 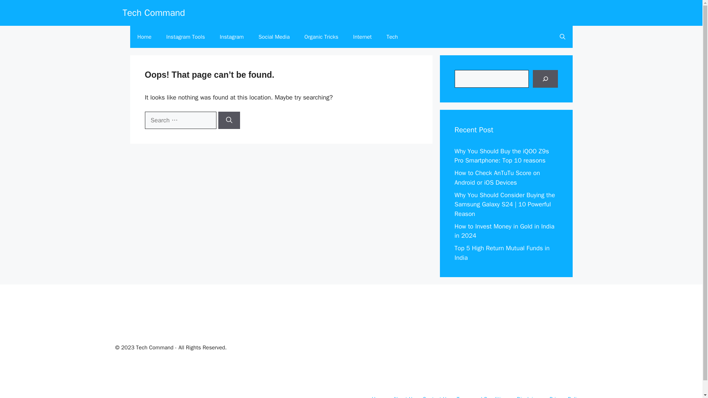 What do you see at coordinates (232, 37) in the screenshot?
I see `Instagram` at bounding box center [232, 37].